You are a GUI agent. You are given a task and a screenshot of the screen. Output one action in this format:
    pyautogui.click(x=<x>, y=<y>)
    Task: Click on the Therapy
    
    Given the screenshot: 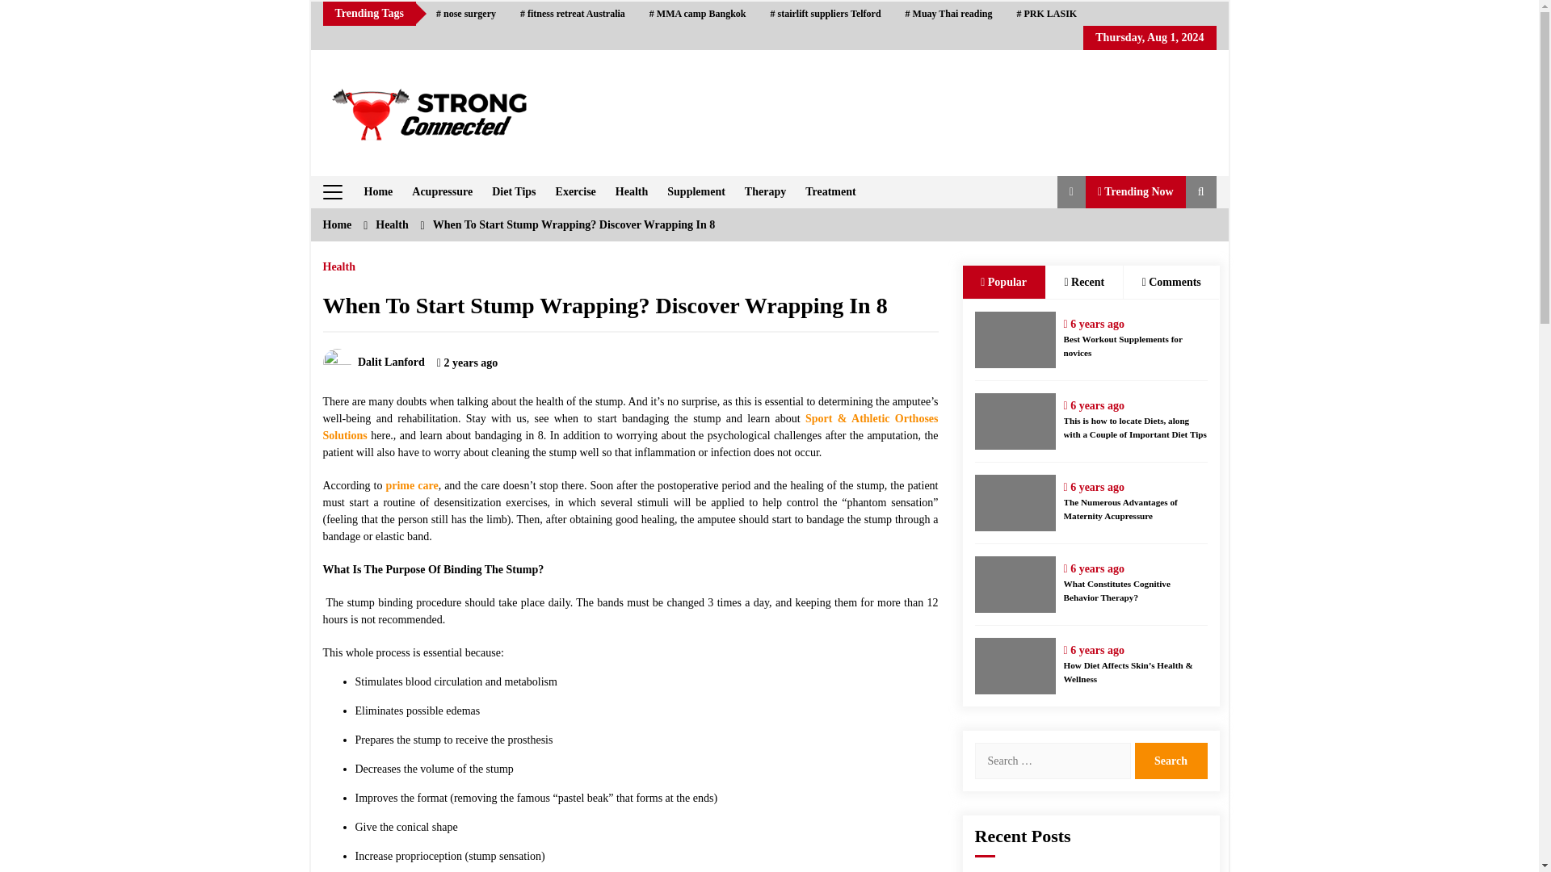 What is the action you would take?
    pyautogui.click(x=765, y=192)
    